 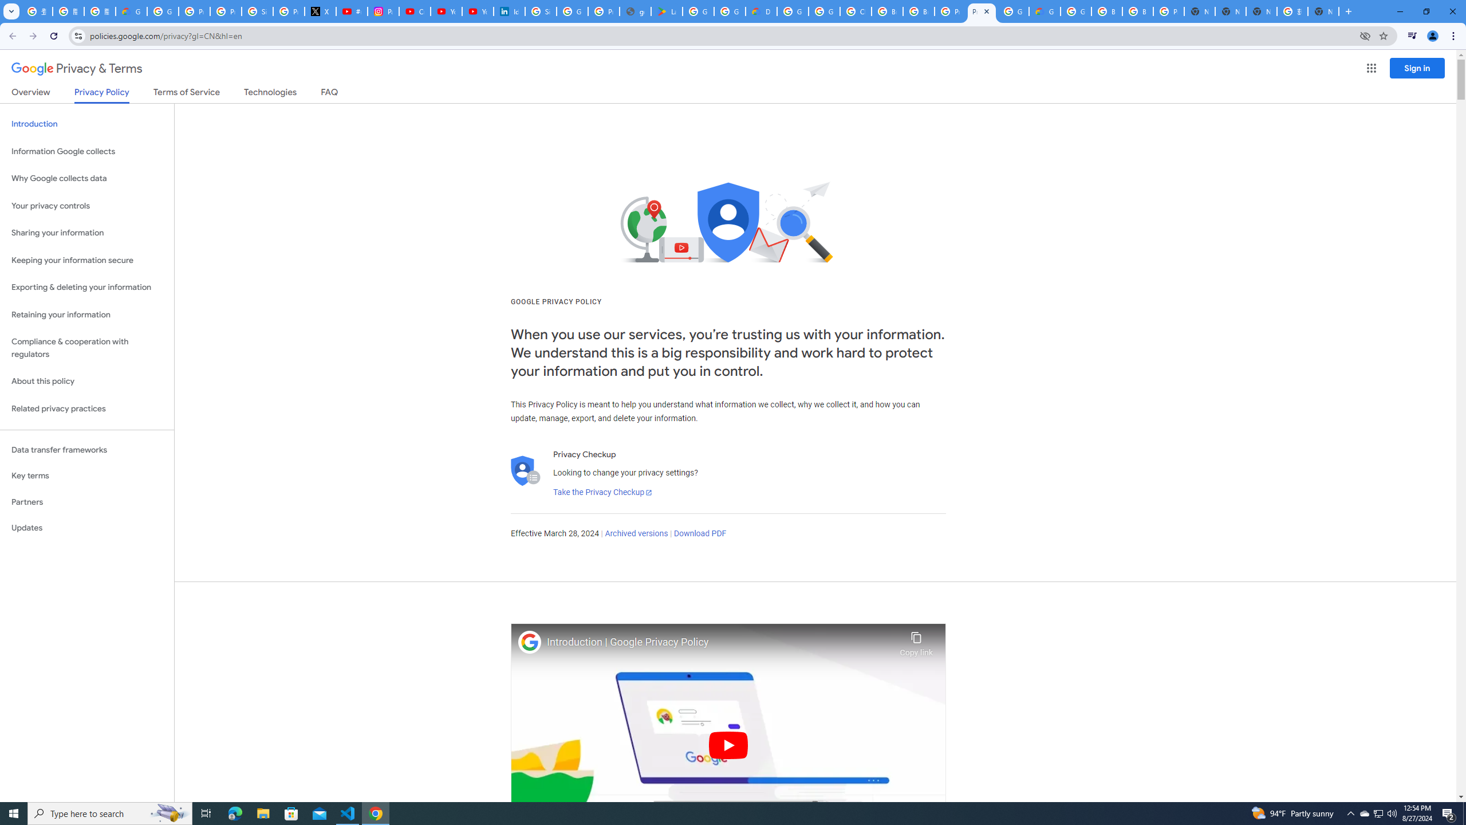 I want to click on Exporting & deleting your information, so click(x=87, y=288).